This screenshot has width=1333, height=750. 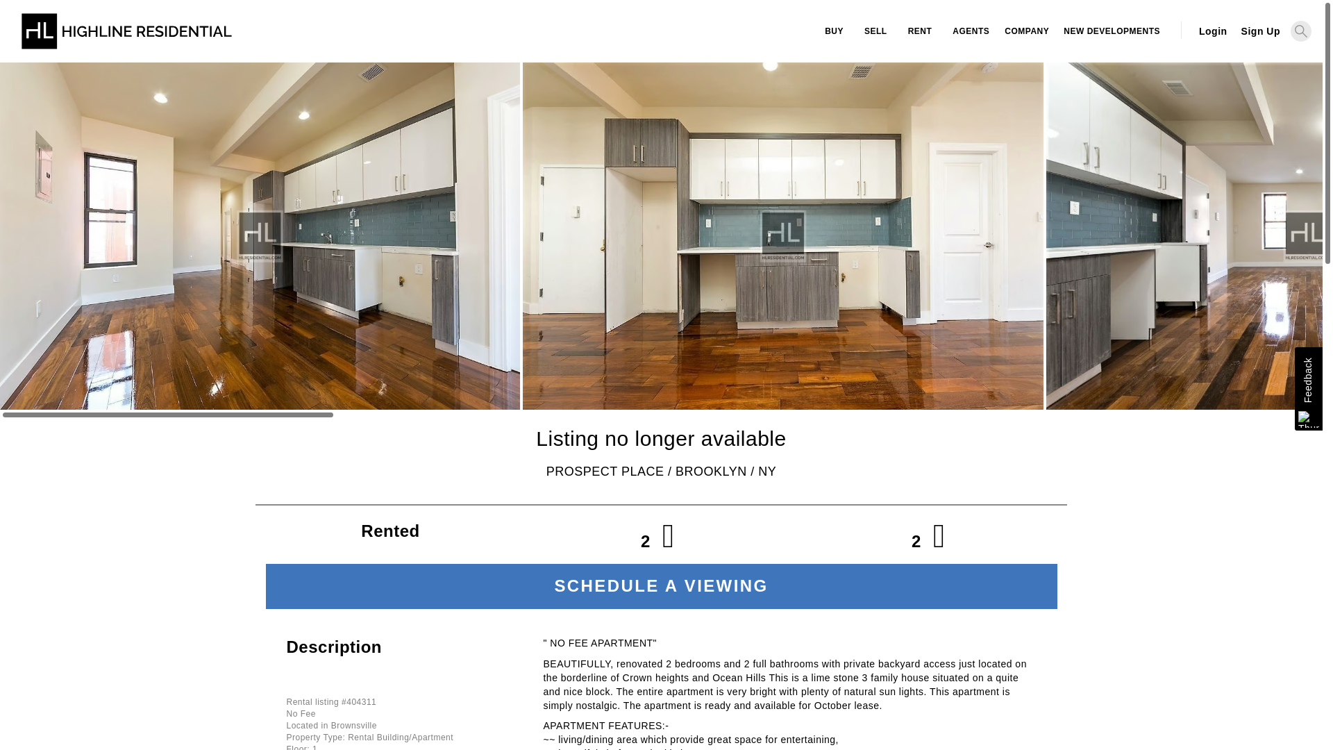 I want to click on BUY, so click(x=835, y=31).